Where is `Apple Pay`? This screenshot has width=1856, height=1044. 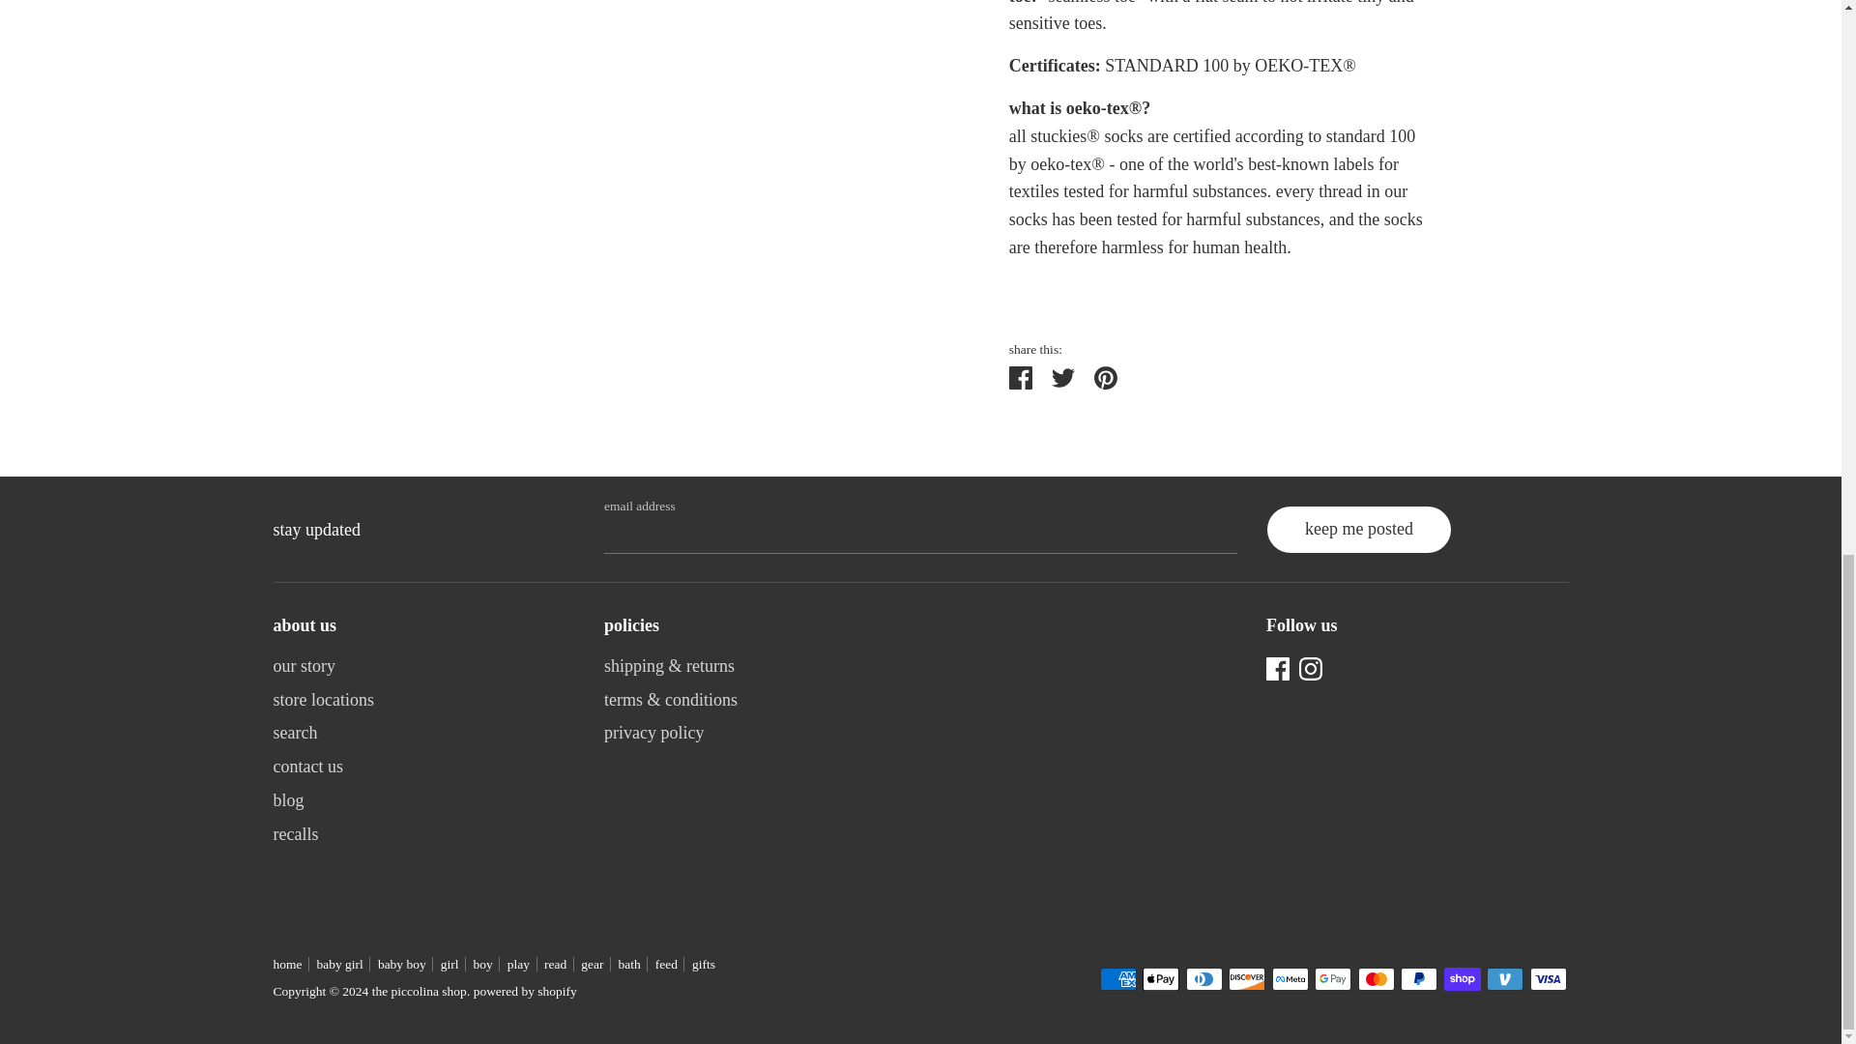
Apple Pay is located at coordinates (1160, 978).